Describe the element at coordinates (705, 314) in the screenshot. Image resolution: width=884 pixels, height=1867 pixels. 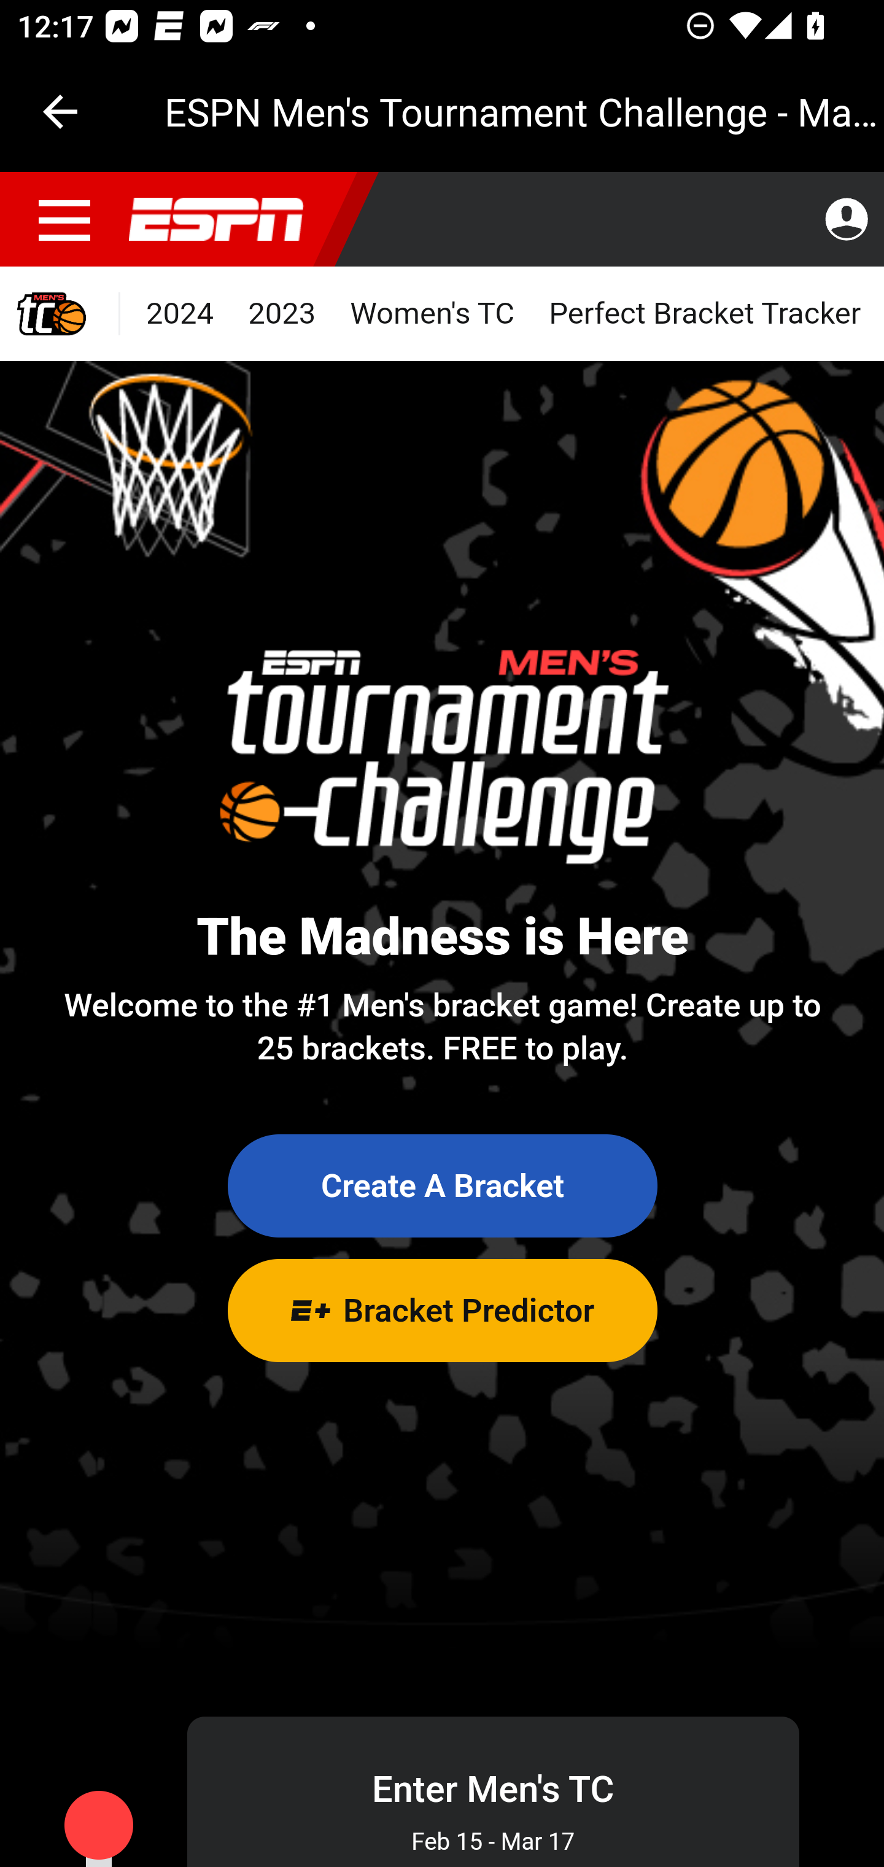
I see `Perfect Bracket Tracker` at that location.